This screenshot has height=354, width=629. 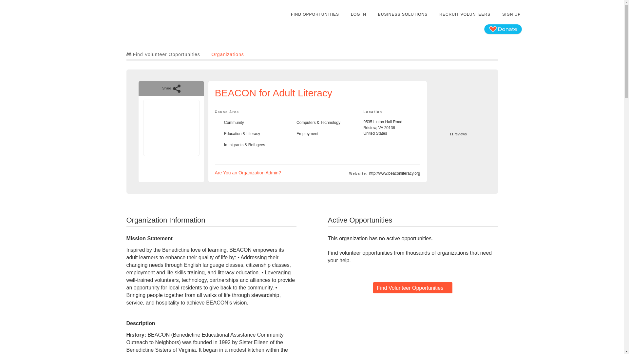 What do you see at coordinates (163, 54) in the screenshot?
I see `Find Volunteer Opportunities` at bounding box center [163, 54].